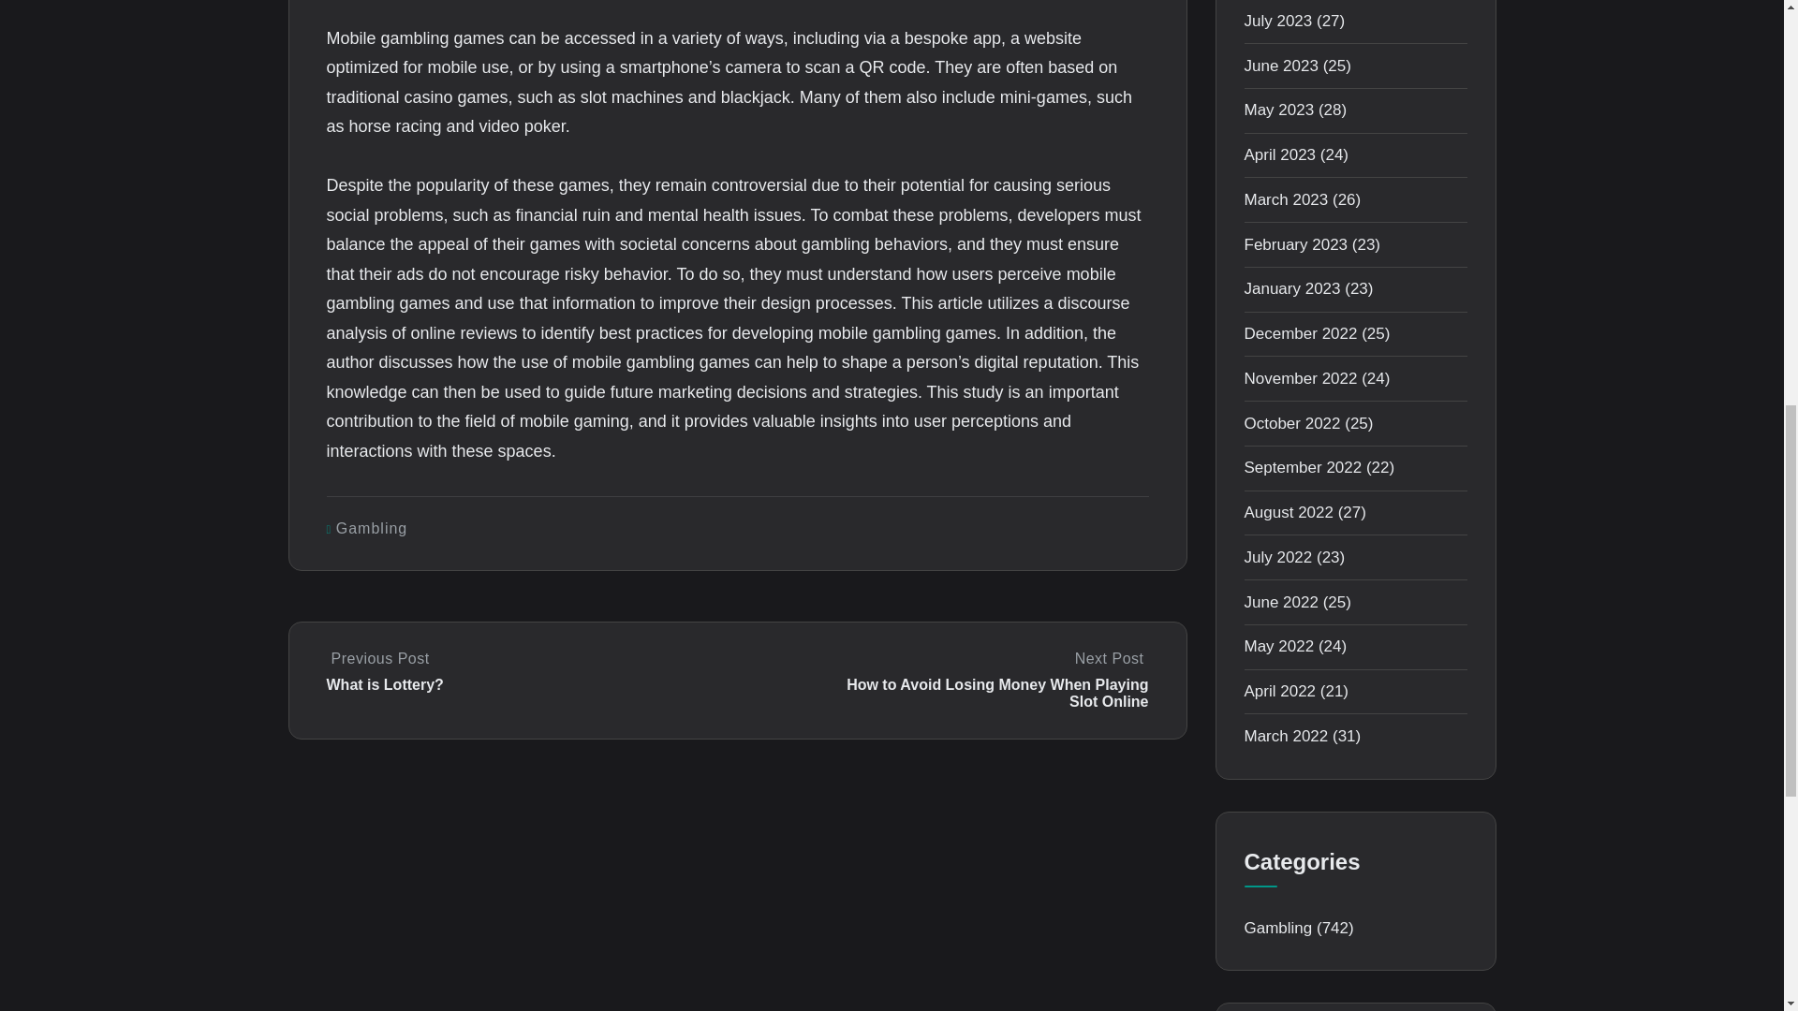  What do you see at coordinates (372, 528) in the screenshot?
I see `Gambling` at bounding box center [372, 528].